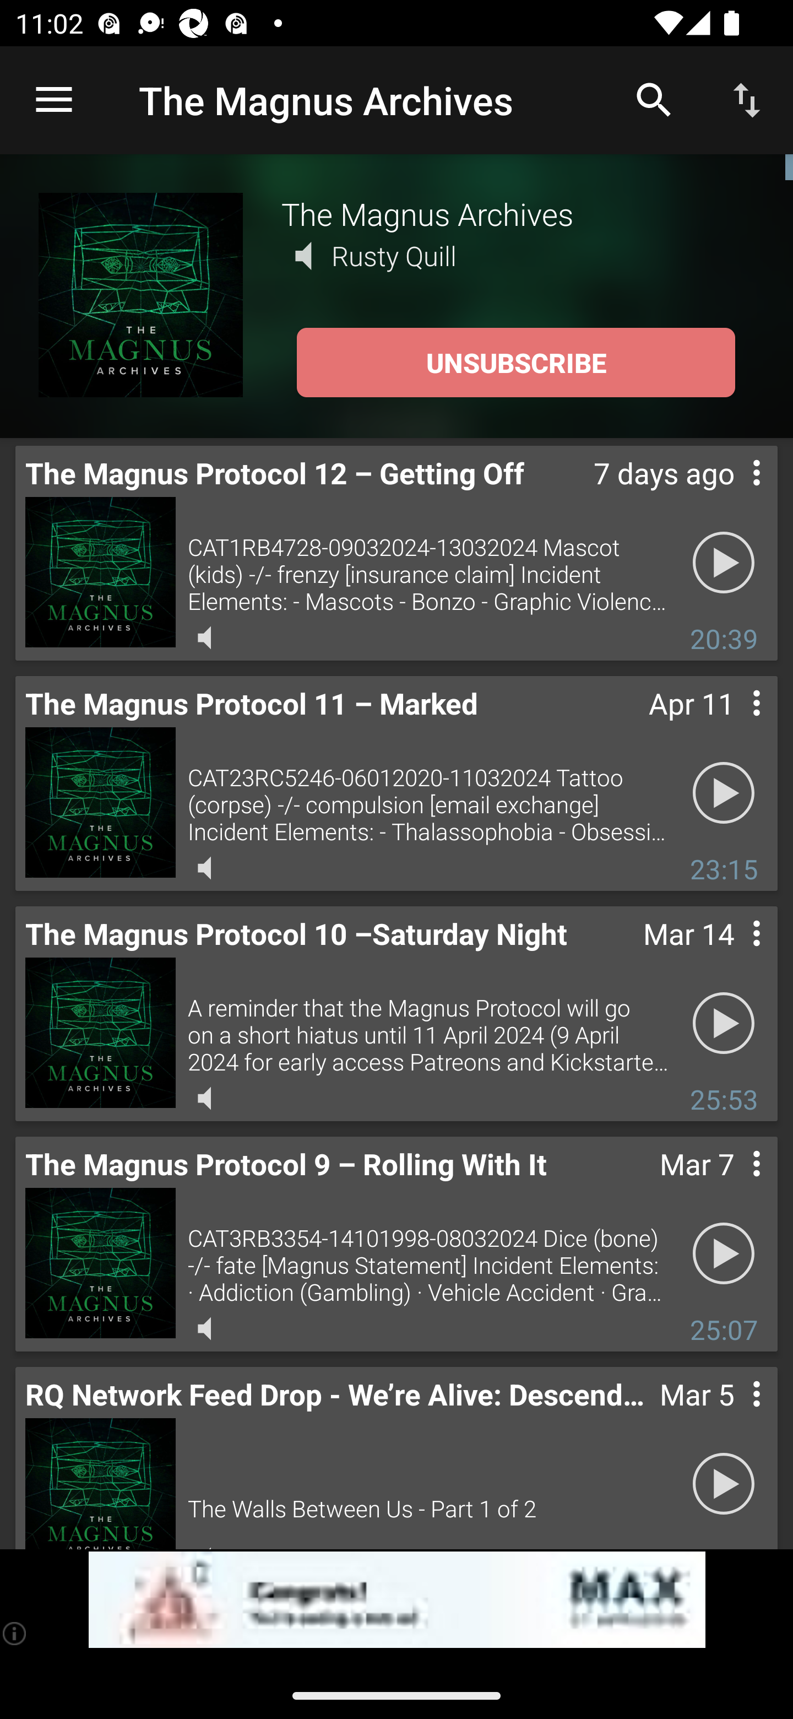 This screenshot has width=793, height=1719. Describe the element at coordinates (724, 1254) in the screenshot. I see `Play` at that location.